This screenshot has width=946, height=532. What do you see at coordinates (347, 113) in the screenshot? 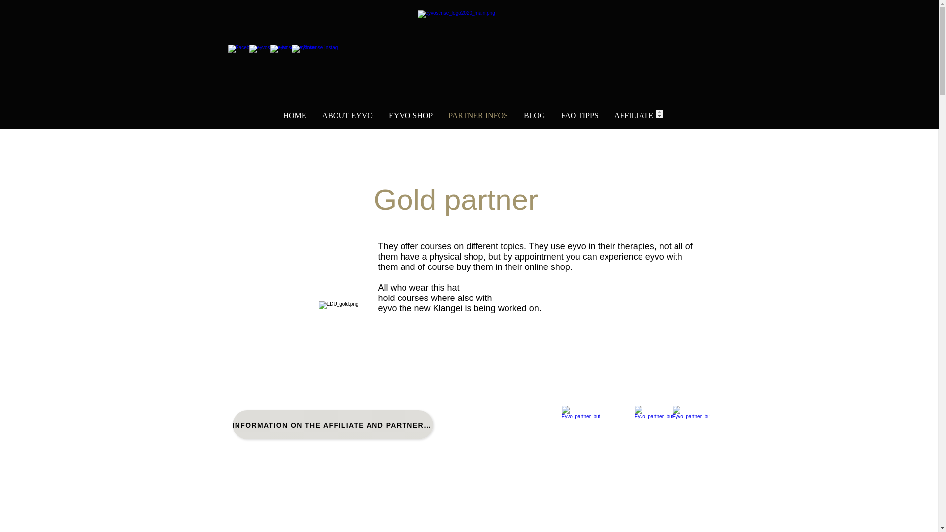
I see `ABOUT EYVO` at bounding box center [347, 113].